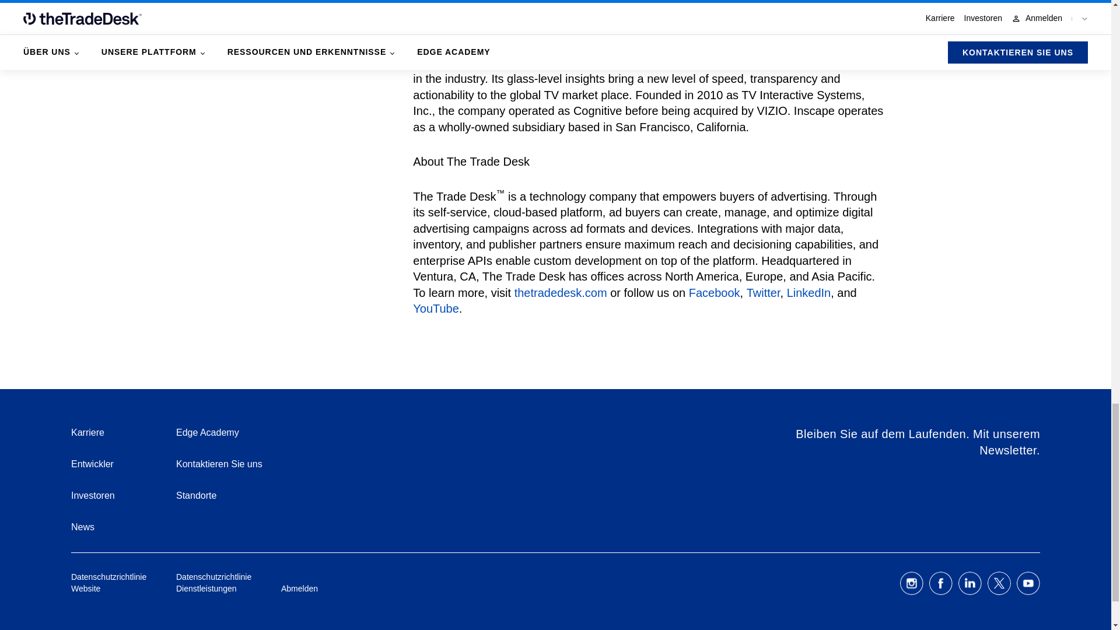  Describe the element at coordinates (560, 293) in the screenshot. I see `thetradedesk.com` at that location.